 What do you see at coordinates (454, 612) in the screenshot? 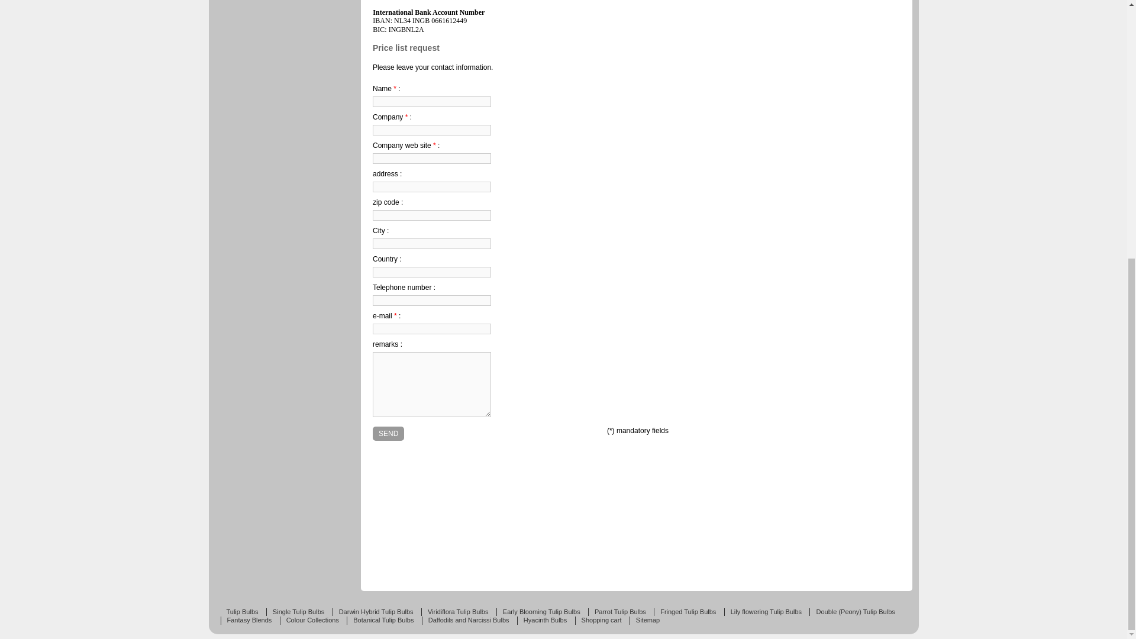
I see `Viridiflora Tulip Bulbs` at bounding box center [454, 612].